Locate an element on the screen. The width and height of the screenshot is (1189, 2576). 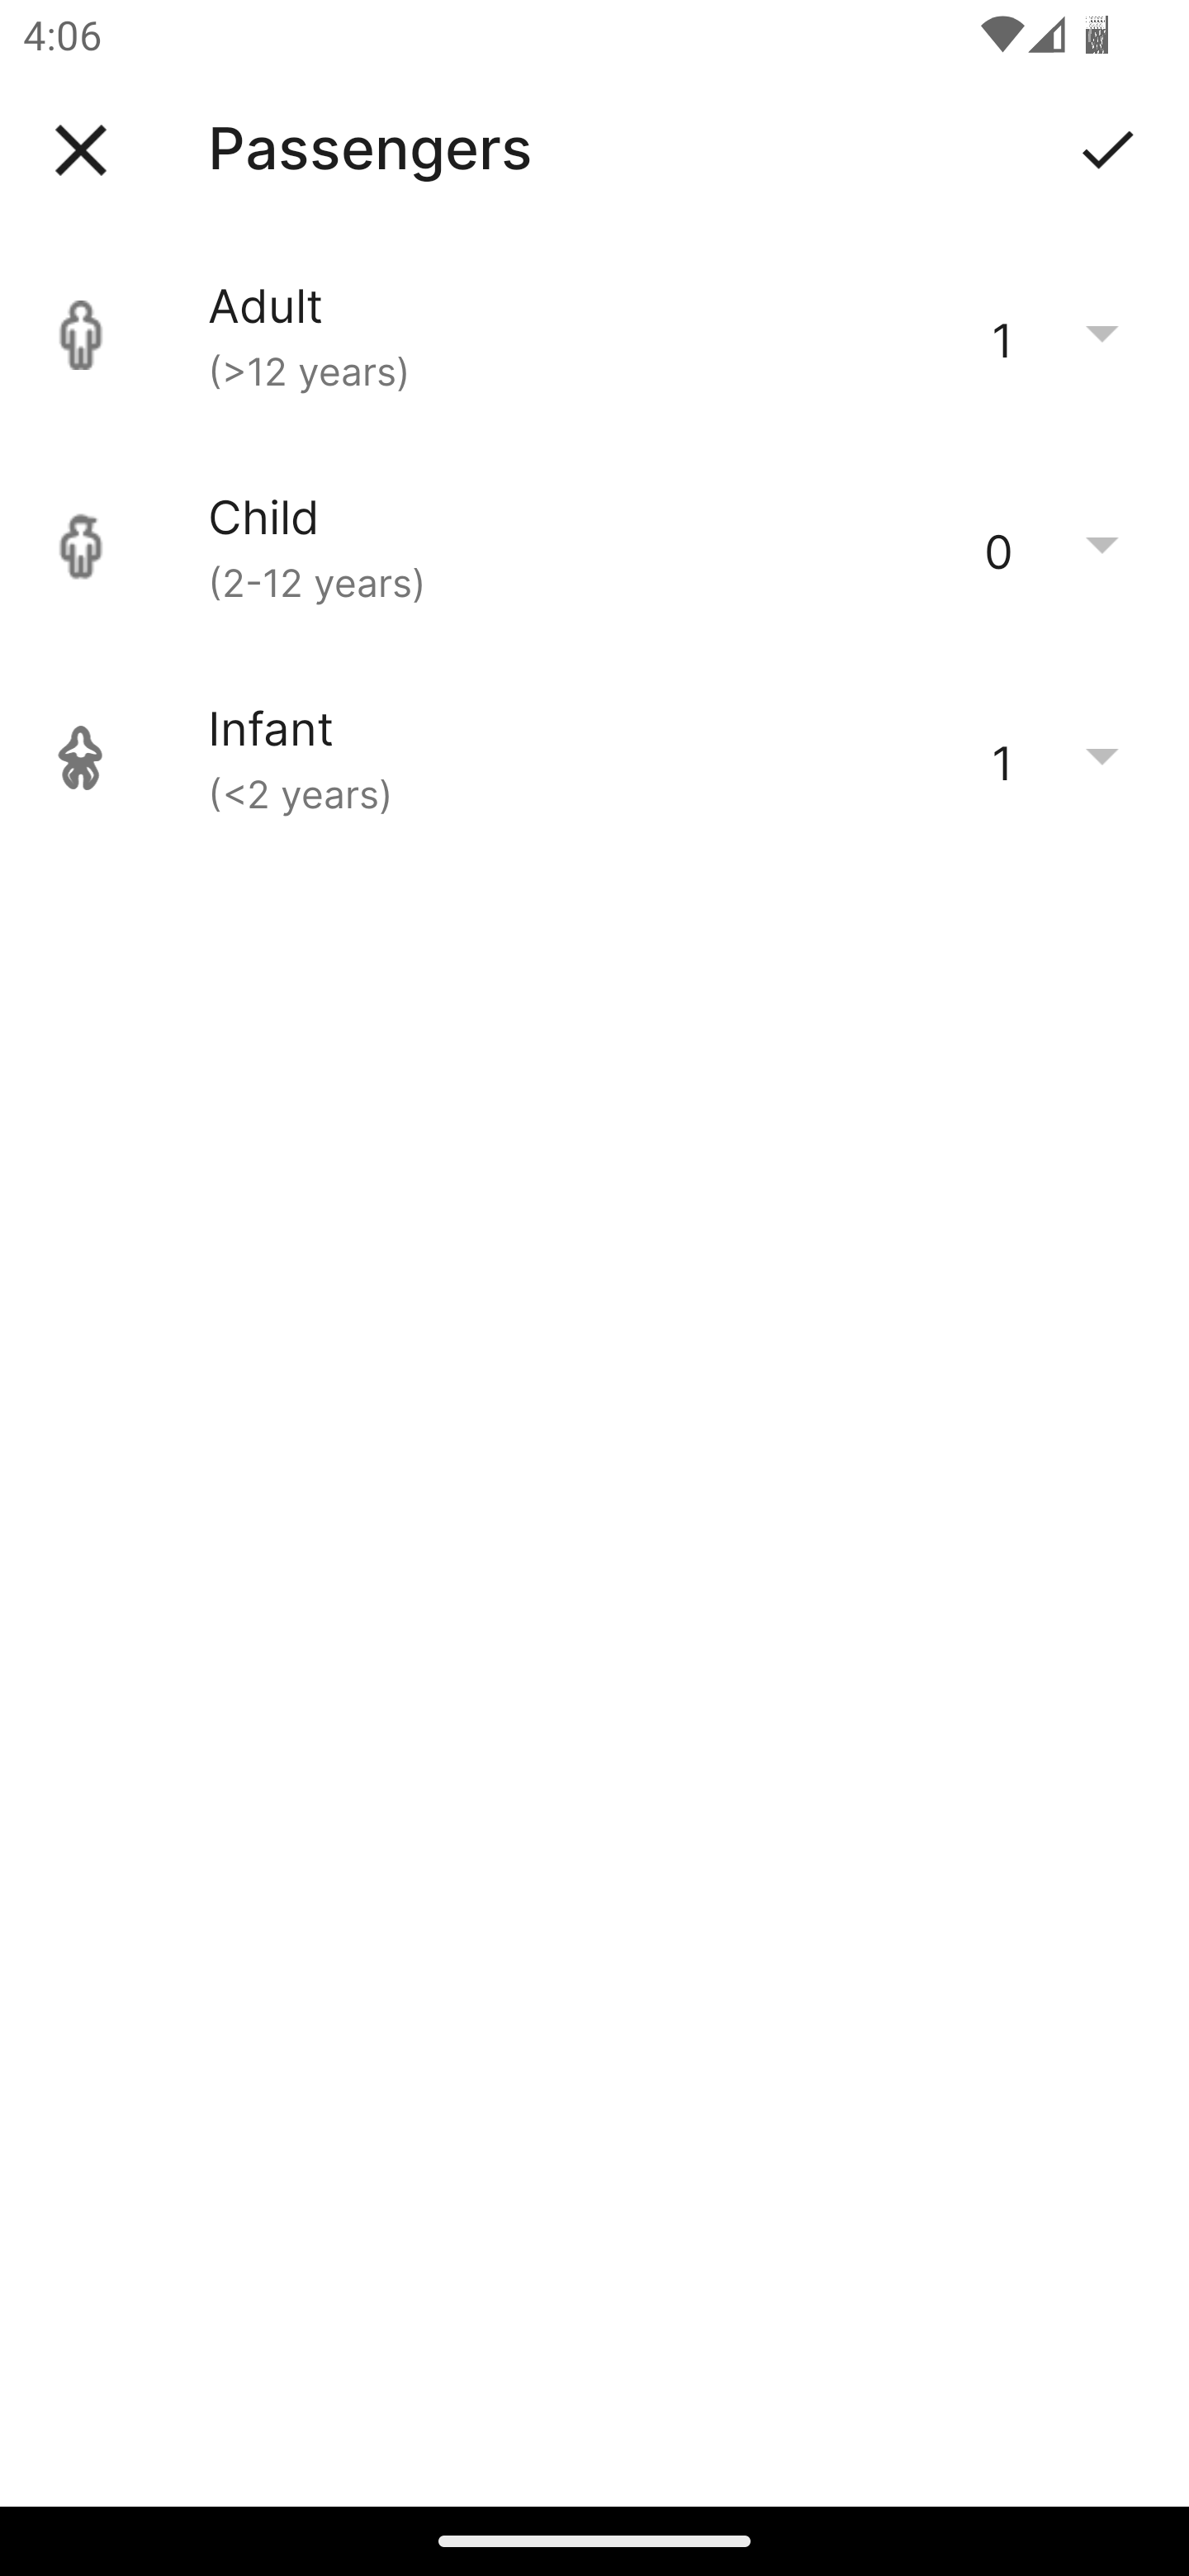
Adult (>12 years) 1 is located at coordinates (594, 335).